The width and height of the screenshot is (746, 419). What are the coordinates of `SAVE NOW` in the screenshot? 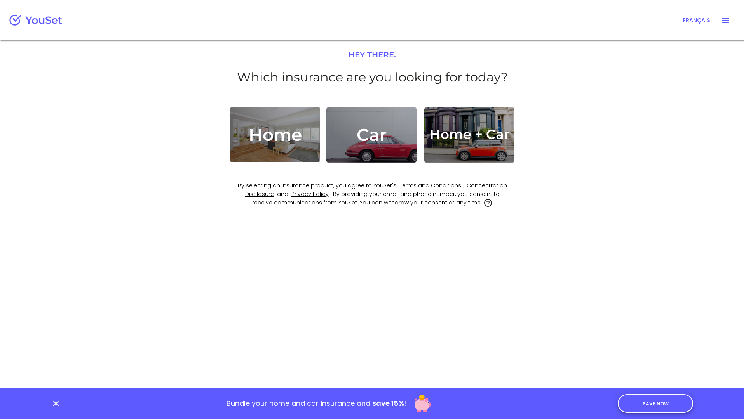 It's located at (655, 403).